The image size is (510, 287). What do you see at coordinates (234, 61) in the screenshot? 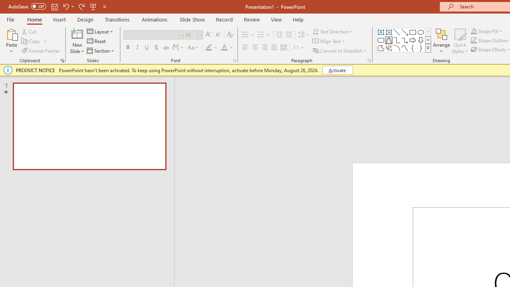
I see `Font...` at bounding box center [234, 61].